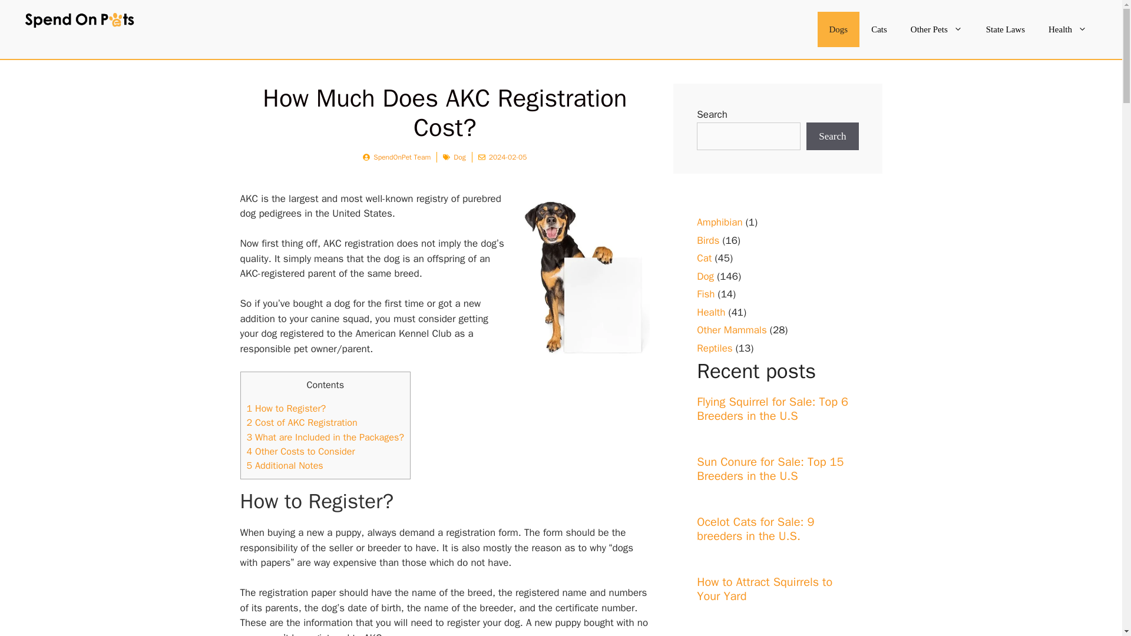  What do you see at coordinates (302, 422) in the screenshot?
I see `2 Cost of AKC Registration` at bounding box center [302, 422].